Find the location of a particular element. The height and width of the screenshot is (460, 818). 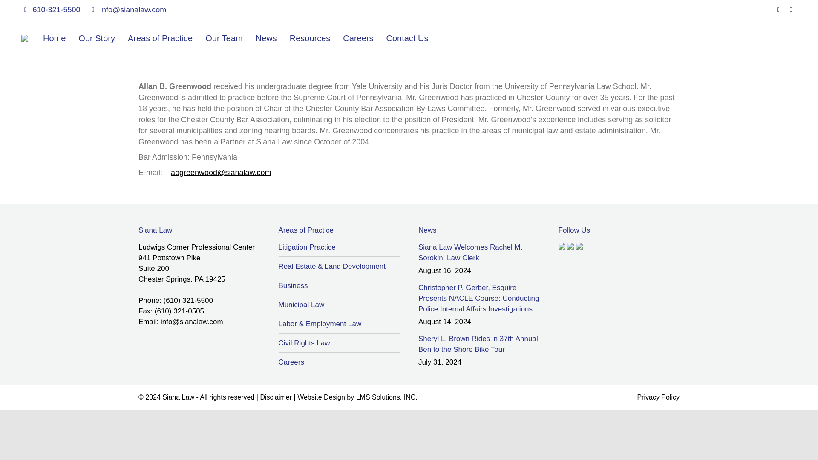

Small Business Marketing Experts is located at coordinates (386, 397).